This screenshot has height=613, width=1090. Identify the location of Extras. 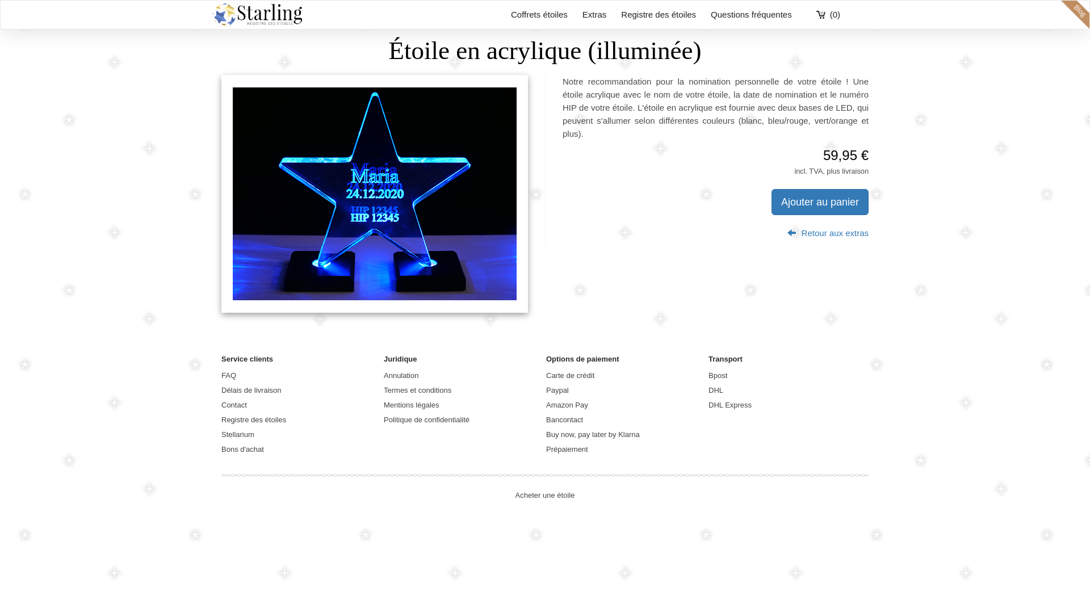
(595, 15).